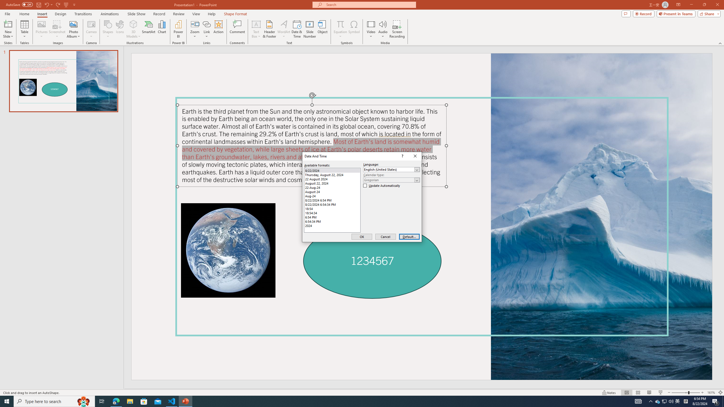  Describe the element at coordinates (332, 200) in the screenshot. I see `8/22/2024 6:54 PM` at that location.